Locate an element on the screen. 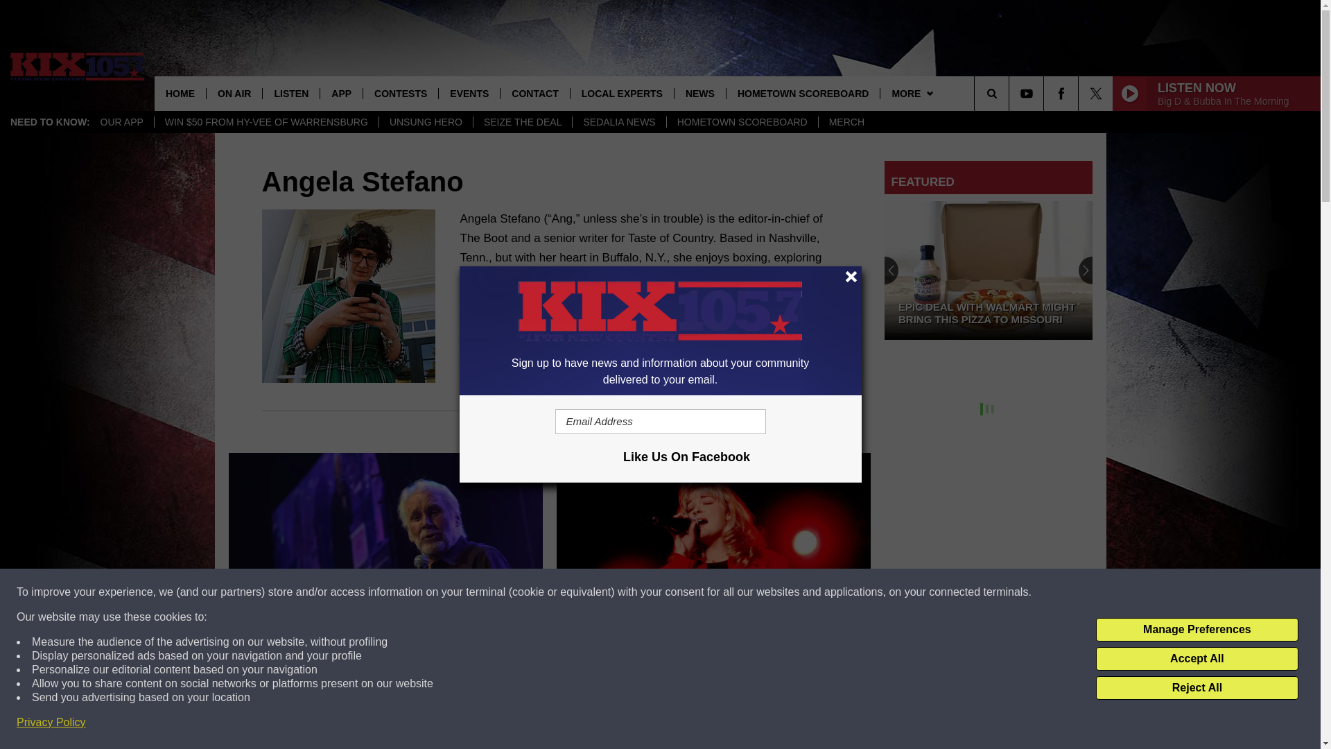 This screenshot has width=1331, height=749. SEARCH is located at coordinates (1011, 93).